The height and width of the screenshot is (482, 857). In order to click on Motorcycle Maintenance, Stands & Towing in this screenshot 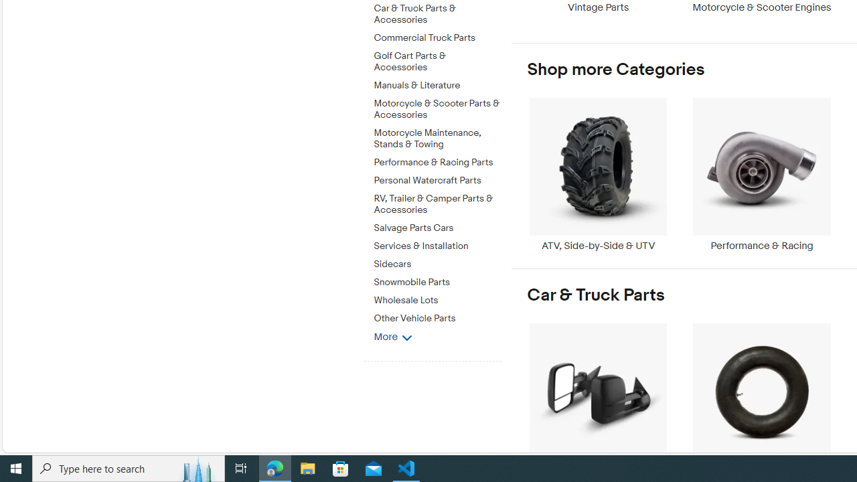, I will do `click(437, 137)`.